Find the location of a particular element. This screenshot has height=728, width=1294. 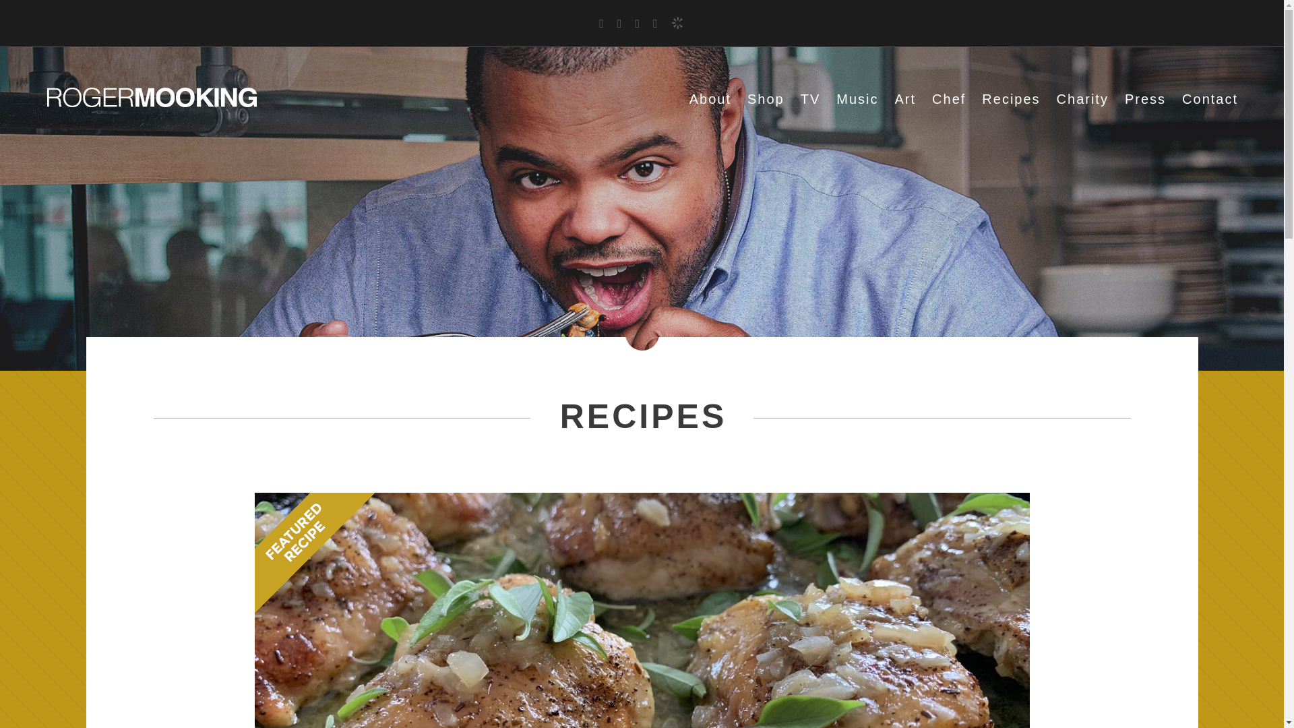

Charity is located at coordinates (1082, 98).